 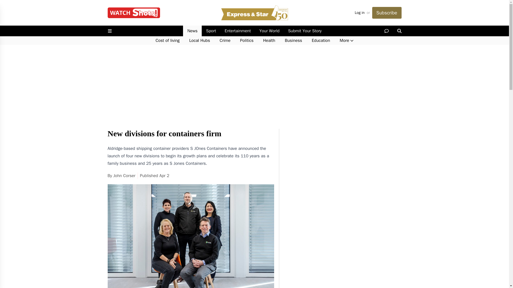 I want to click on Health, so click(x=269, y=41).